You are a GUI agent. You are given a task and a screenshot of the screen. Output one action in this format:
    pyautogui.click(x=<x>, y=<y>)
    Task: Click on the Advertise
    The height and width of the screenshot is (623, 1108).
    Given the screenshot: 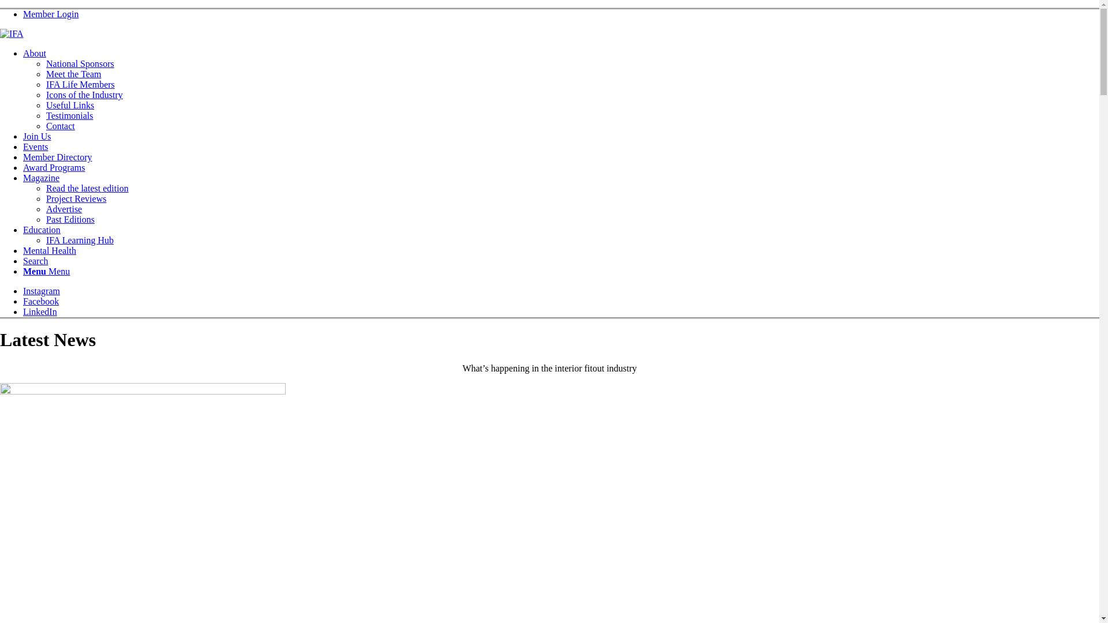 What is the action you would take?
    pyautogui.click(x=64, y=209)
    